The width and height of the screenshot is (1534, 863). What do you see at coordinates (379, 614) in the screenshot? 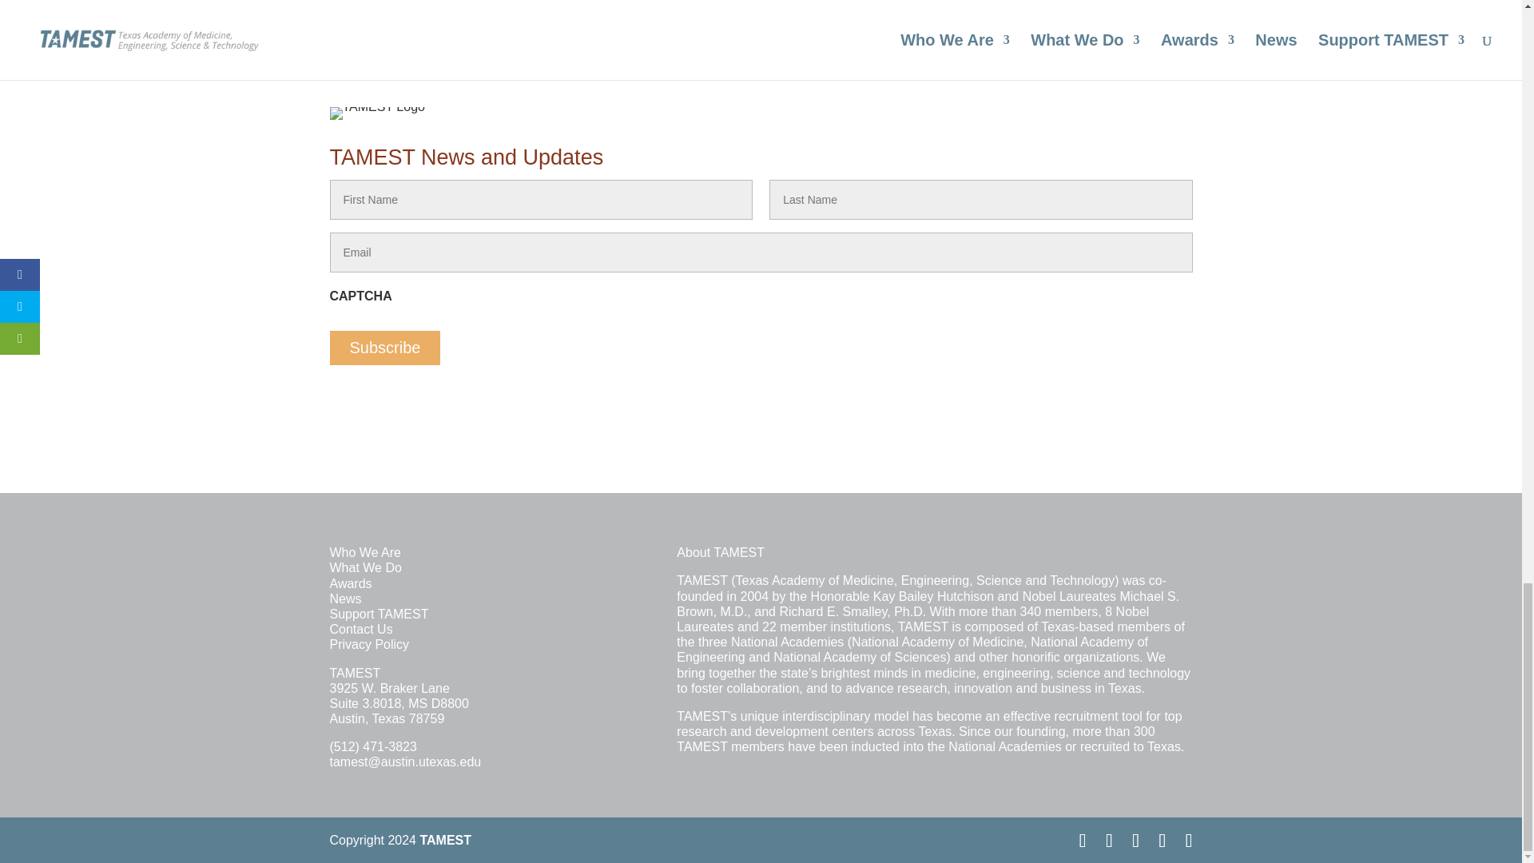
I see `Support TAMEST` at bounding box center [379, 614].